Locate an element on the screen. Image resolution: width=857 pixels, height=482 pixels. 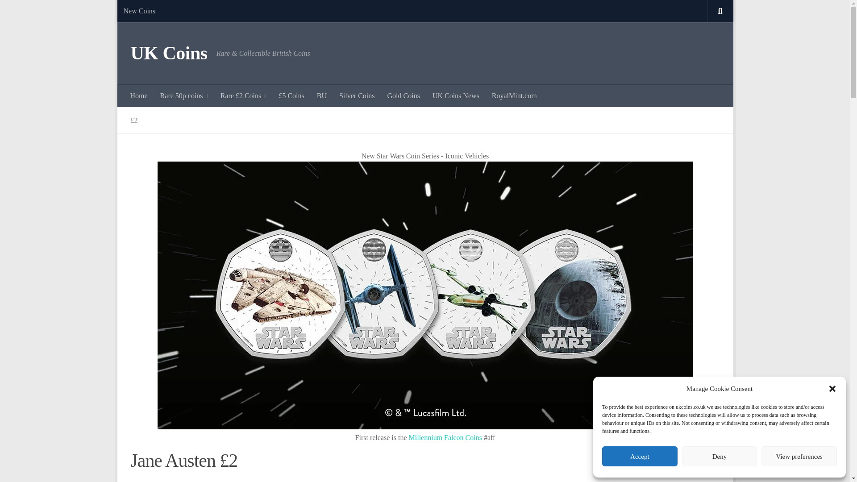
UK Coins is located at coordinates (169, 54).